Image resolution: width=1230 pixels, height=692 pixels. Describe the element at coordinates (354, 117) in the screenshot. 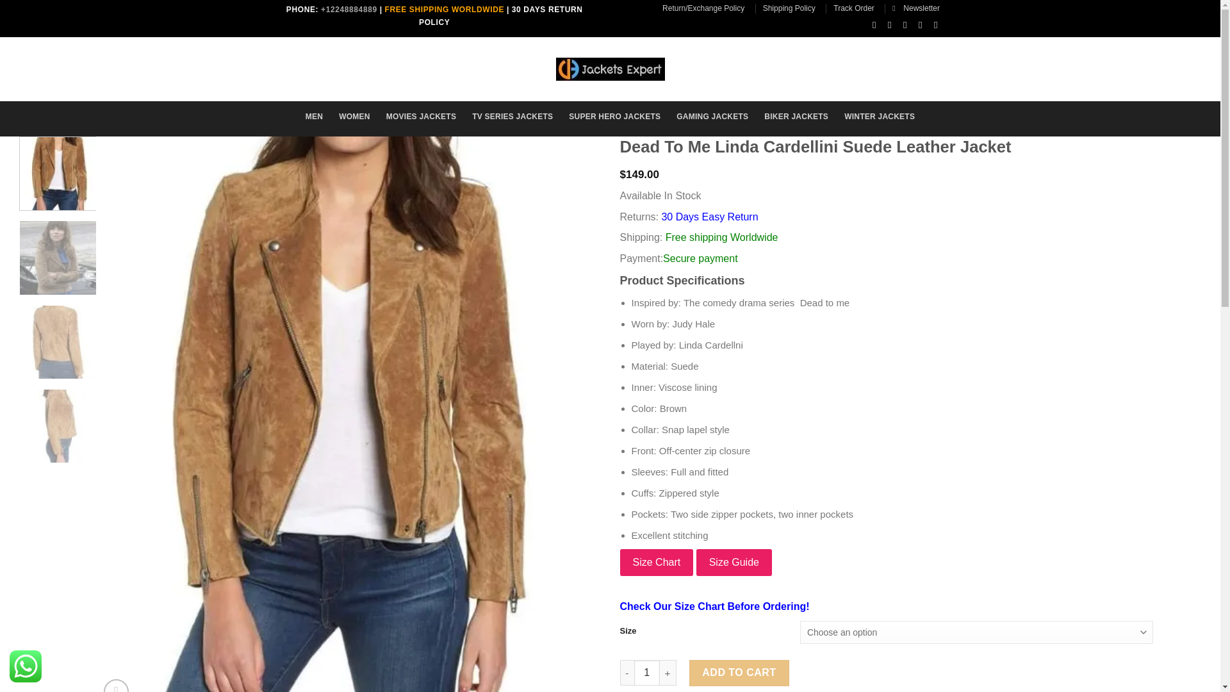

I see `WOMEN` at that location.